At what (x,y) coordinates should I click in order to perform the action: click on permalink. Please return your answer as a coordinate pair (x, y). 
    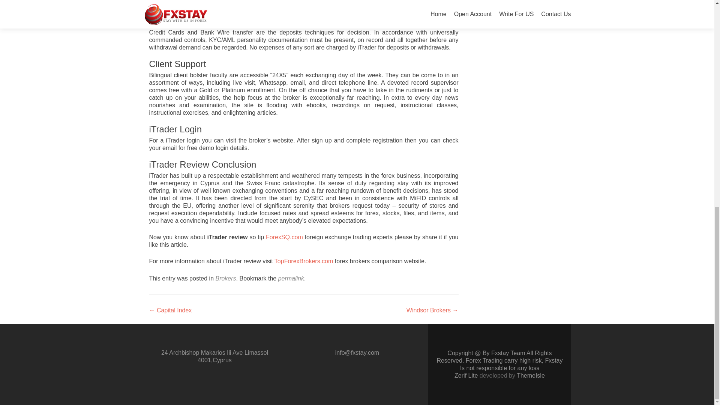
    Looking at the image, I should click on (291, 278).